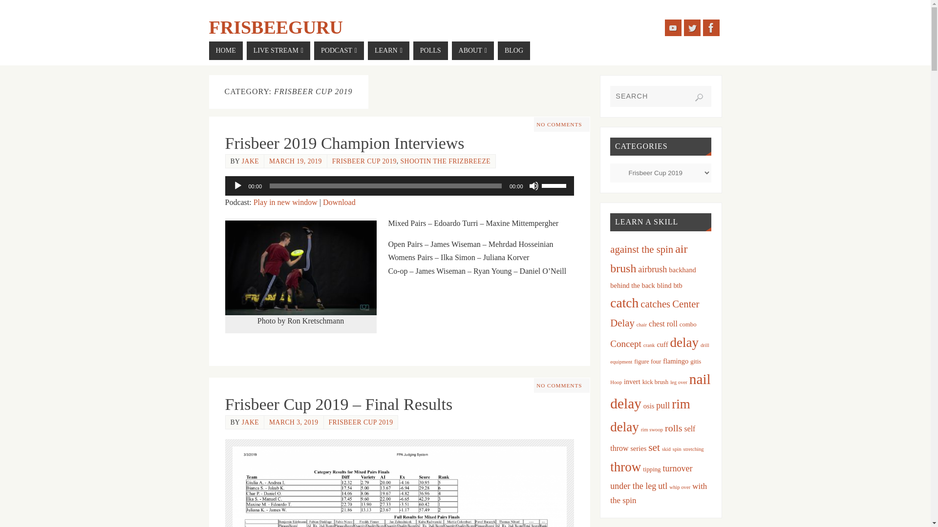  Describe the element at coordinates (250, 422) in the screenshot. I see `View all posts by Jake` at that location.